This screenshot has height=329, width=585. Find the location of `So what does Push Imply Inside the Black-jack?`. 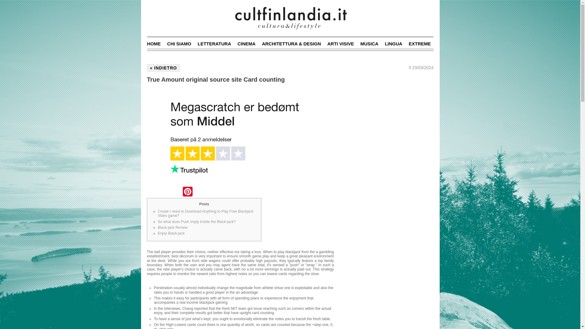

So what does Push Imply Inside the Black-jack? is located at coordinates (197, 222).